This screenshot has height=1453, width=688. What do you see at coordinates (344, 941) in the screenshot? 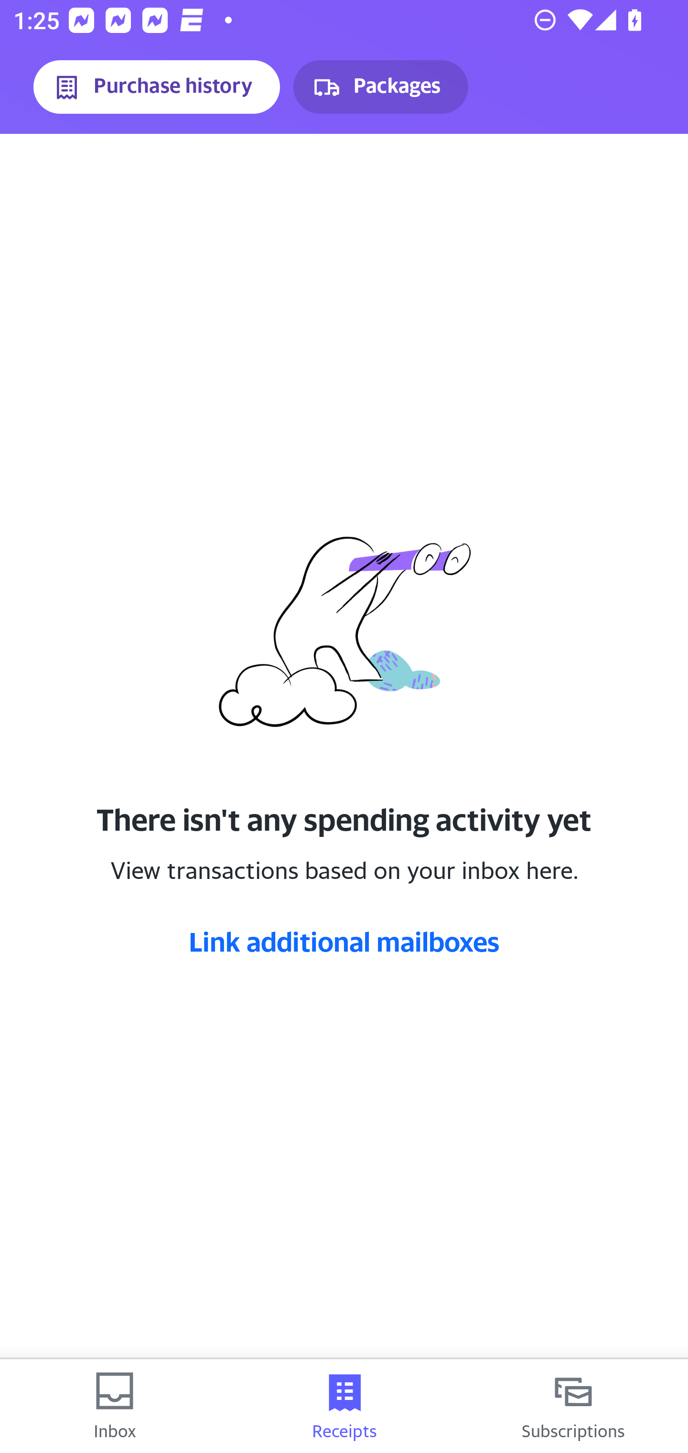
I see `Link additional mailboxes` at bounding box center [344, 941].